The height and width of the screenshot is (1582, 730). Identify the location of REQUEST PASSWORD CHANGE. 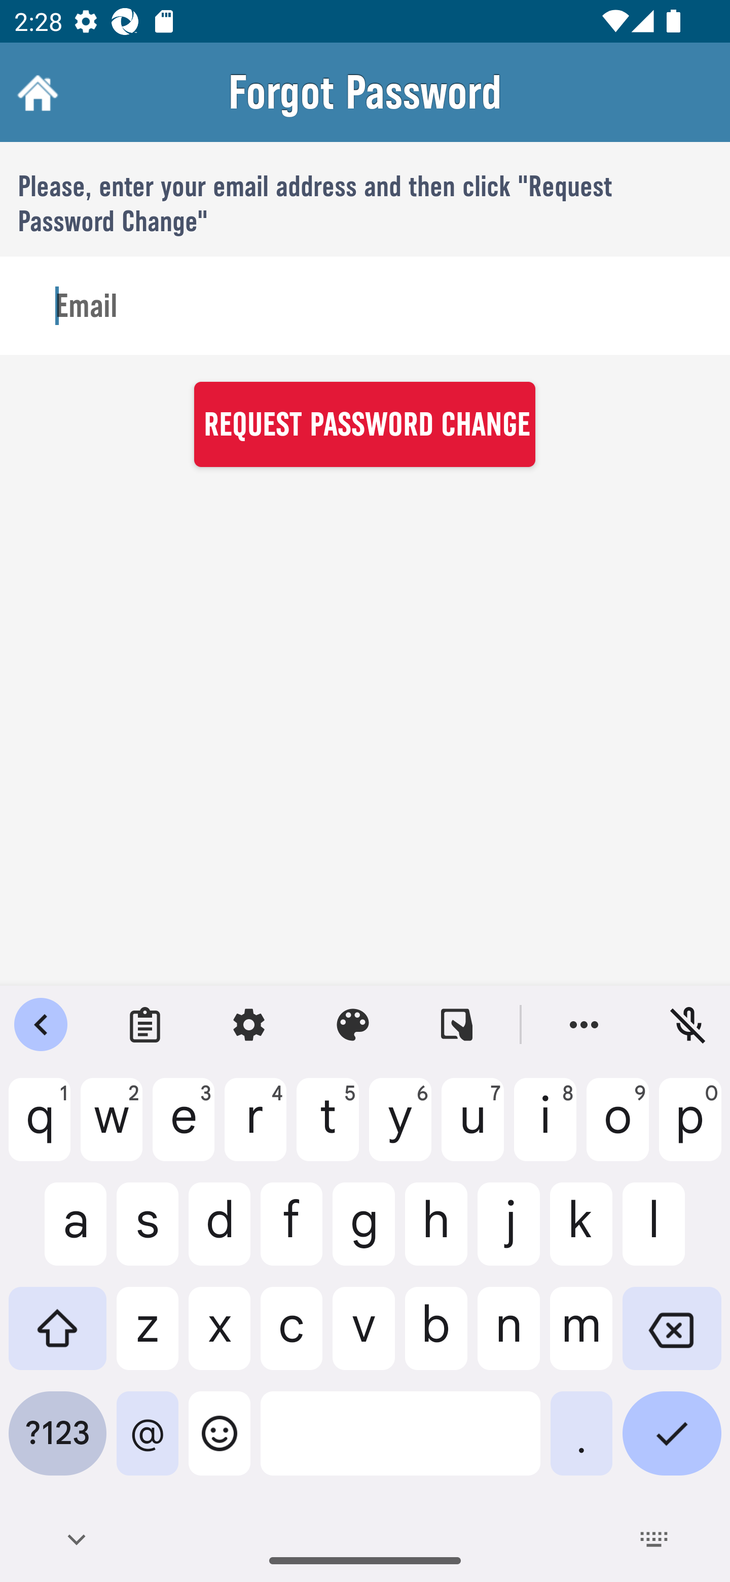
(364, 424).